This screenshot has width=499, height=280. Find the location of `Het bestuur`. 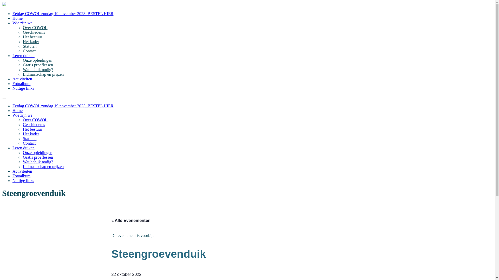

Het bestuur is located at coordinates (32, 129).